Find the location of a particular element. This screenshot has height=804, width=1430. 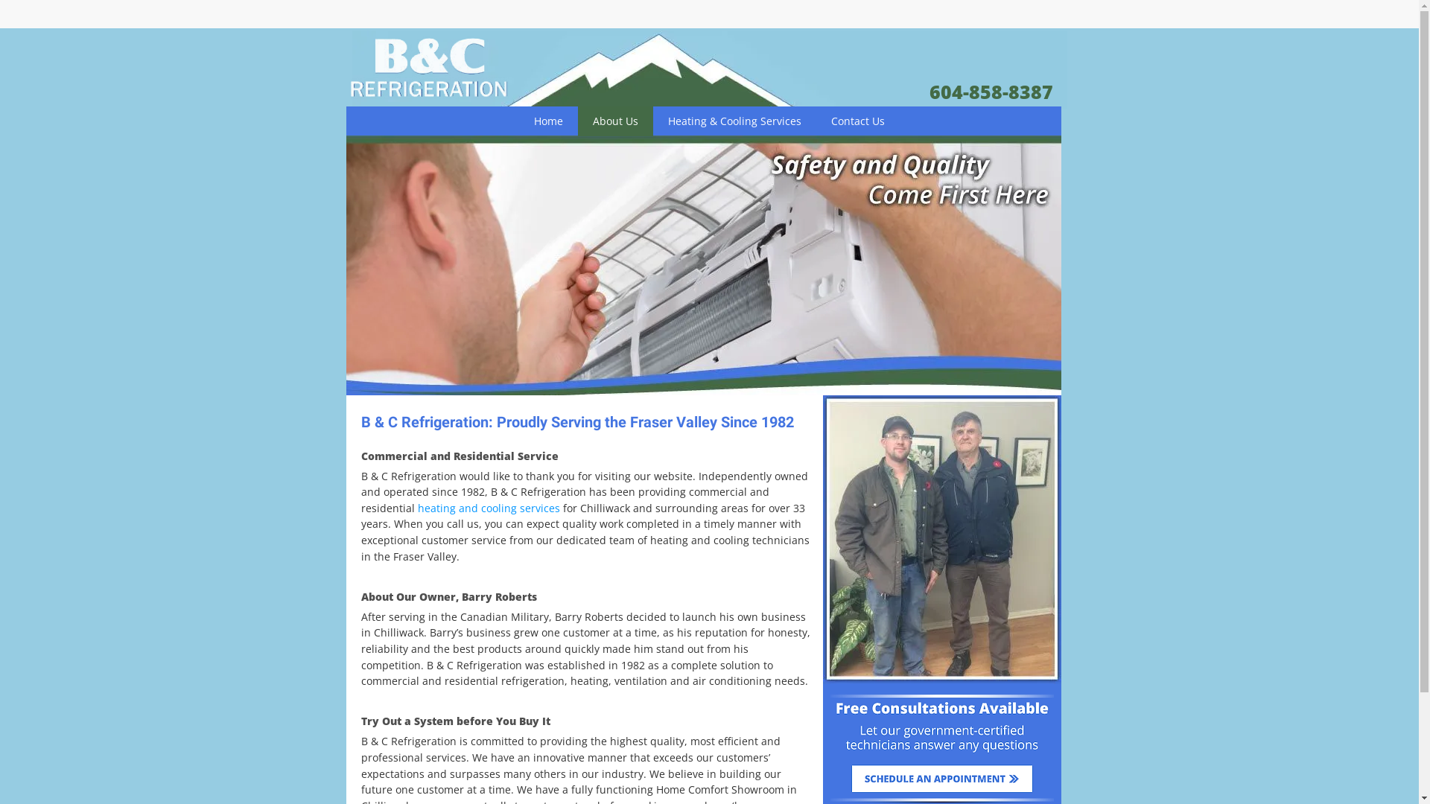

Embedded Content is located at coordinates (1044, 19).